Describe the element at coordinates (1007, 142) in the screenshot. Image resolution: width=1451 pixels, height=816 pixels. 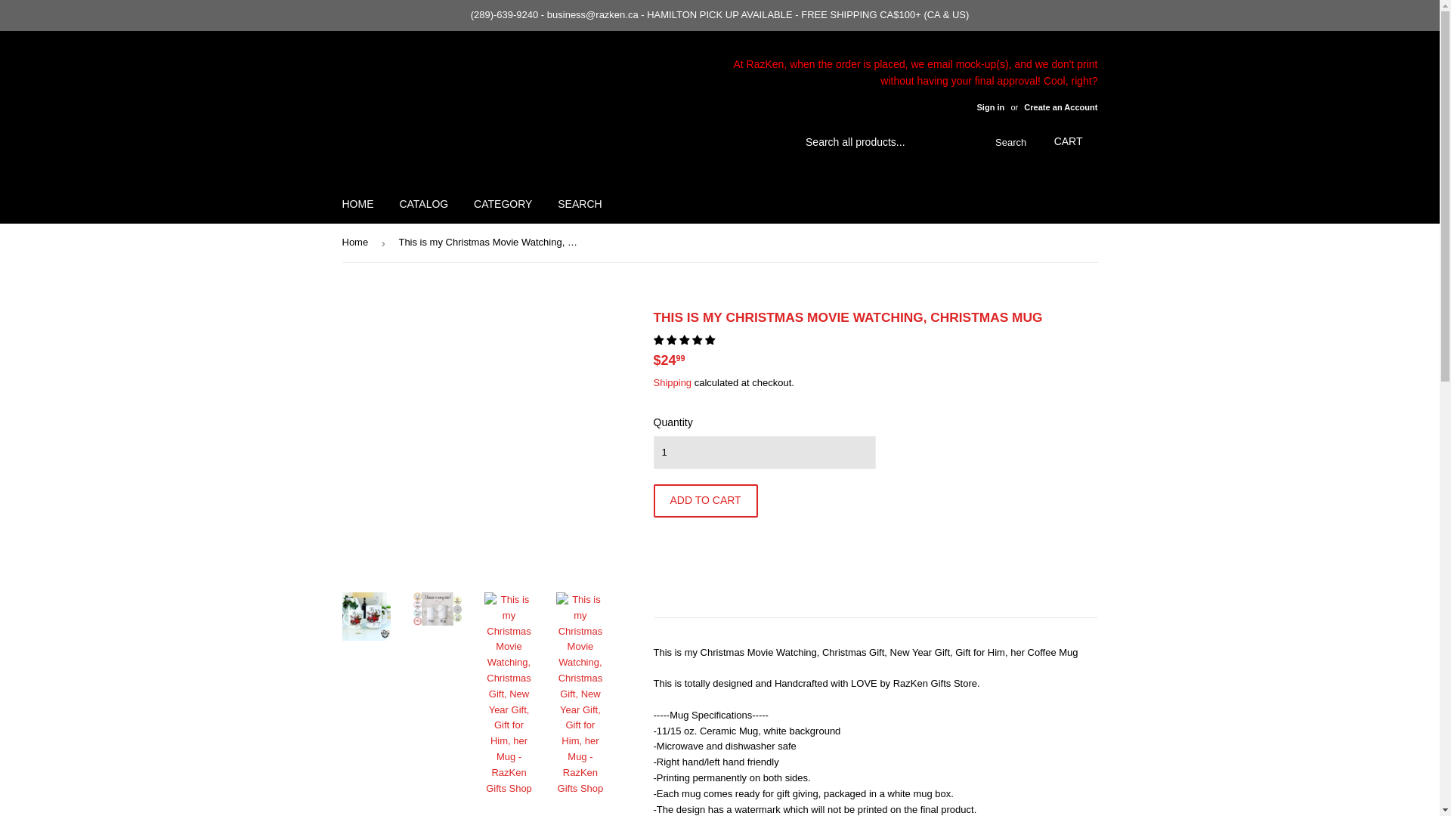
I see `Search` at that location.